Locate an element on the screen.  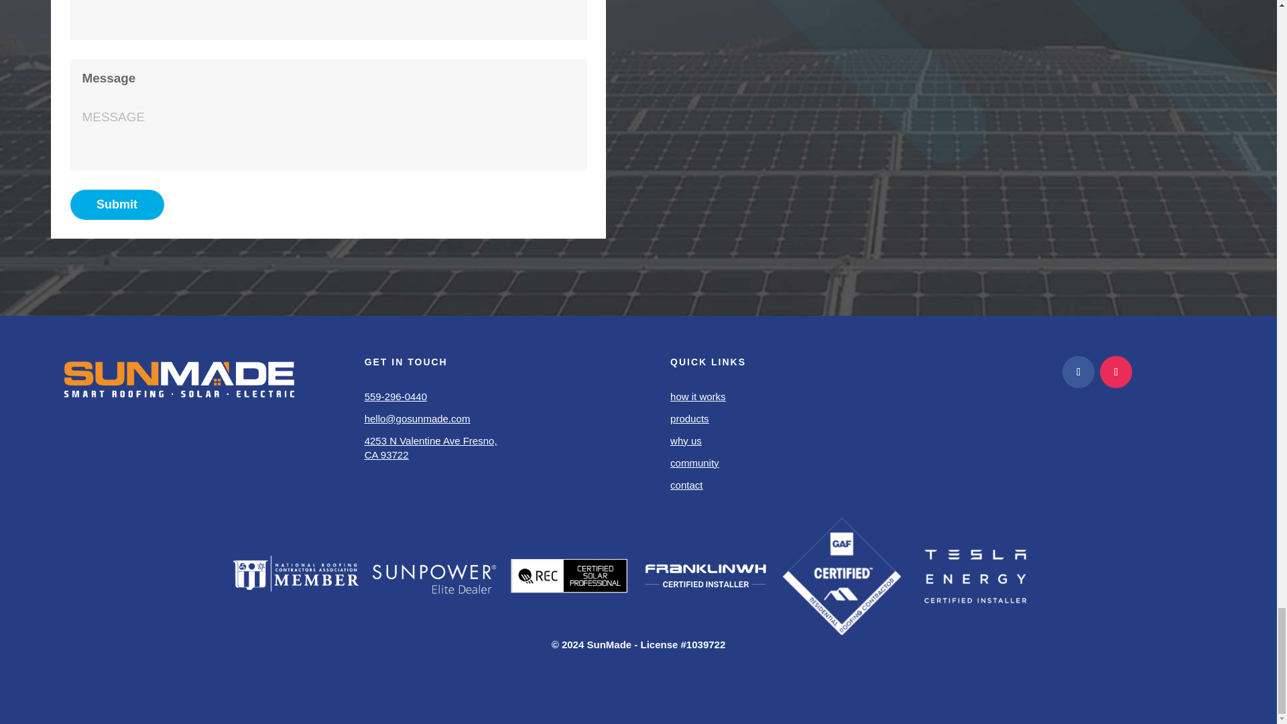
559-296-0440 is located at coordinates (395, 397).